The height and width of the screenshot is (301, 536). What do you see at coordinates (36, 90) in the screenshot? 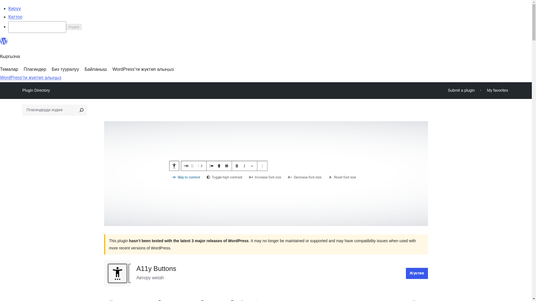
I see `Plugin Directory` at bounding box center [36, 90].